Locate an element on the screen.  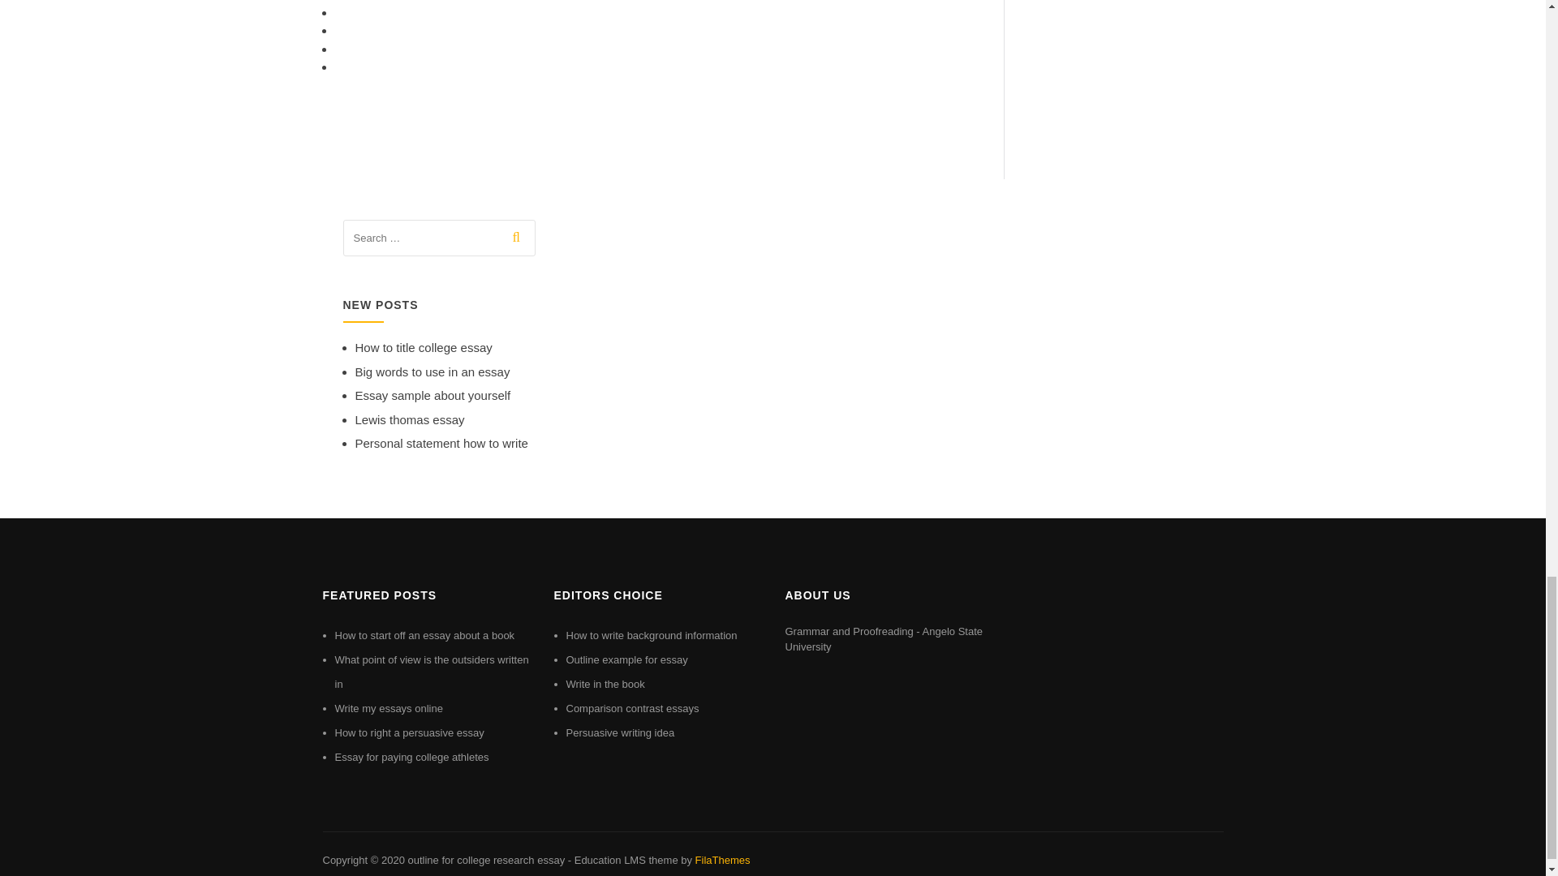
Essay for paying college athletes is located at coordinates (411, 756).